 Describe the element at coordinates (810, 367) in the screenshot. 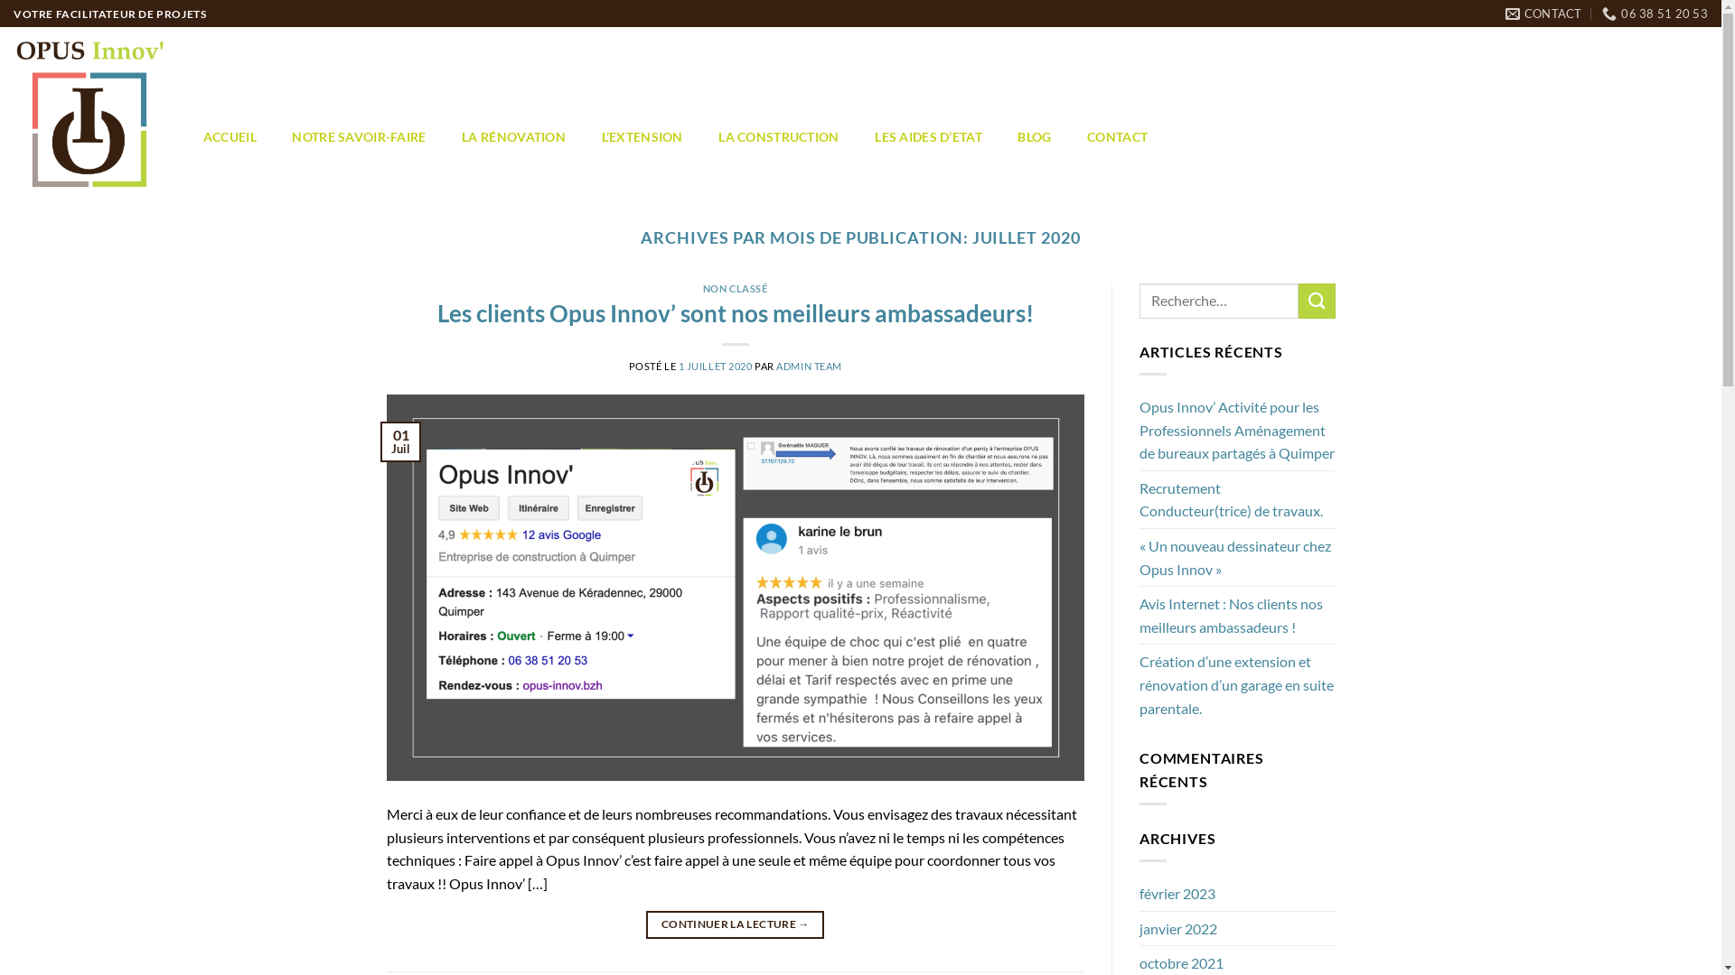

I see `ADMIN TEAM` at that location.